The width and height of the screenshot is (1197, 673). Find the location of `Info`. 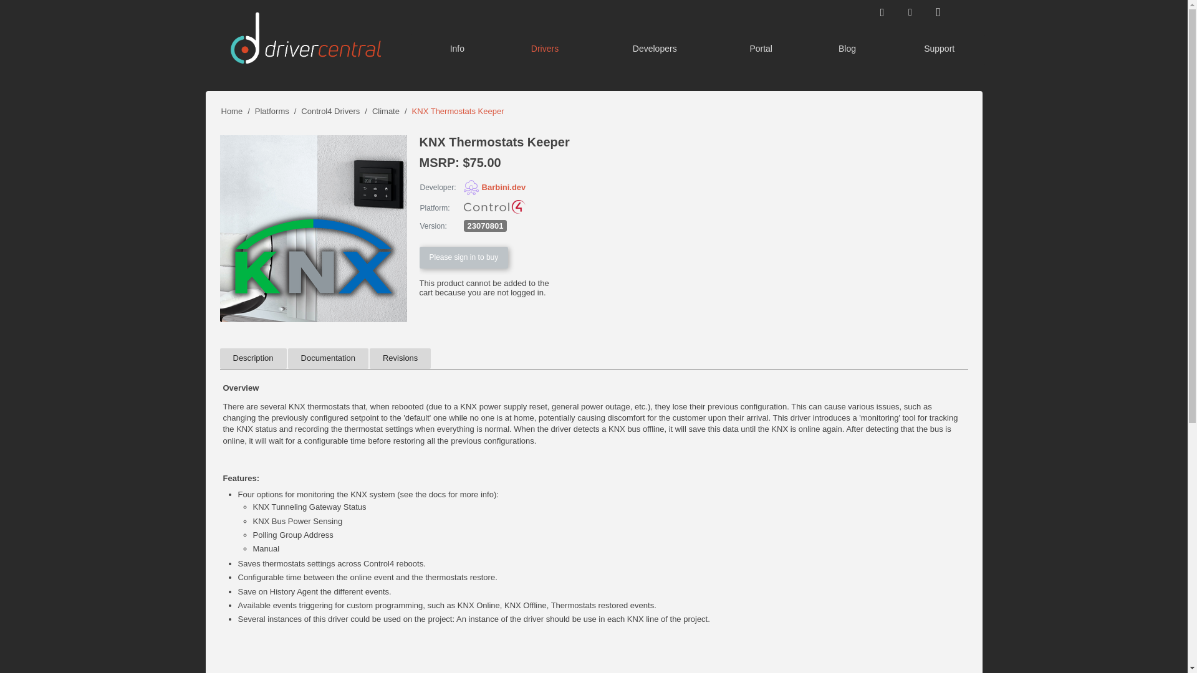

Info is located at coordinates (457, 50).